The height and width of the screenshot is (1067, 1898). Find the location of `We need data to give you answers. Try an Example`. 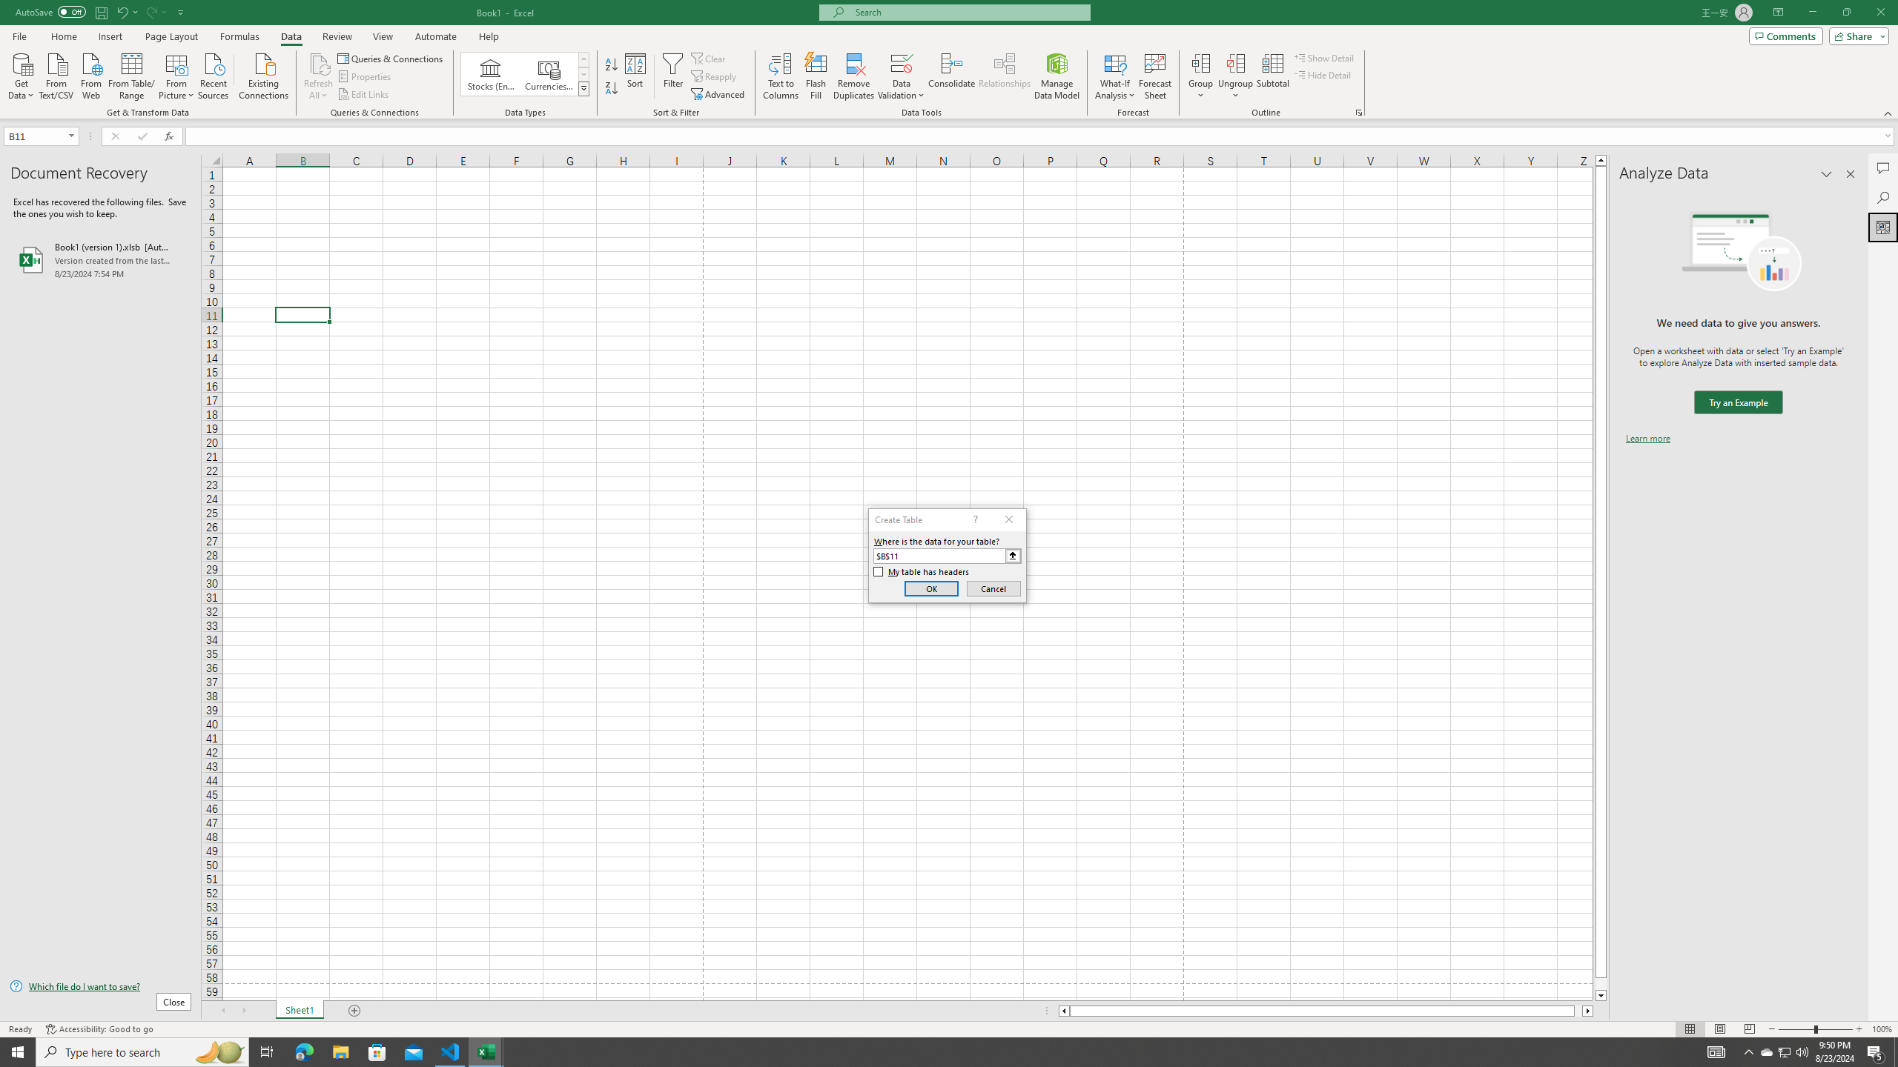

We need data to give you answers. Try an Example is located at coordinates (1738, 403).